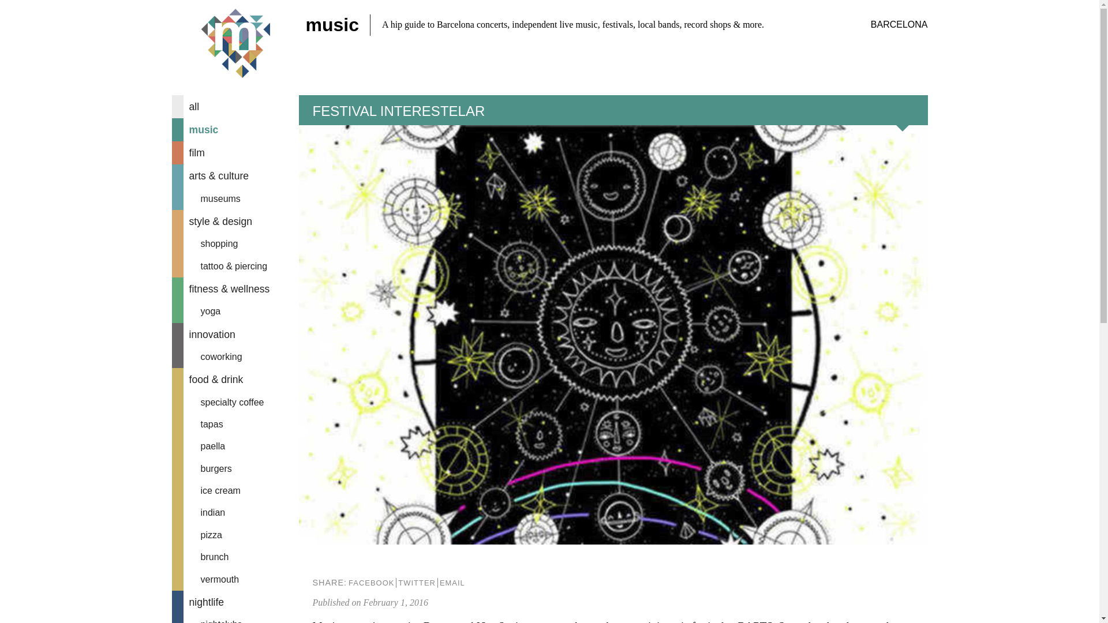  Describe the element at coordinates (235, 513) in the screenshot. I see `indian` at that location.